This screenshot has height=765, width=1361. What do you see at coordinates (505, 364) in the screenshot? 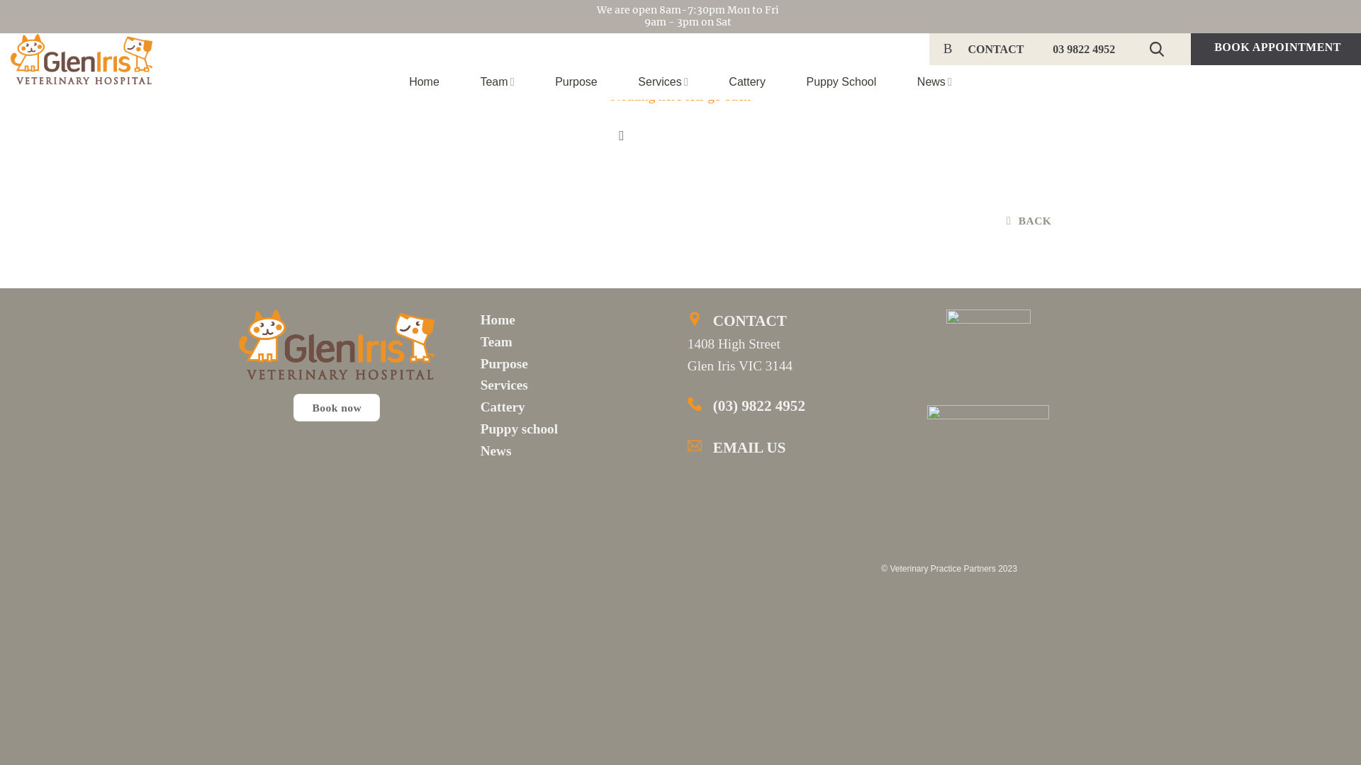
I see `Purpose` at bounding box center [505, 364].